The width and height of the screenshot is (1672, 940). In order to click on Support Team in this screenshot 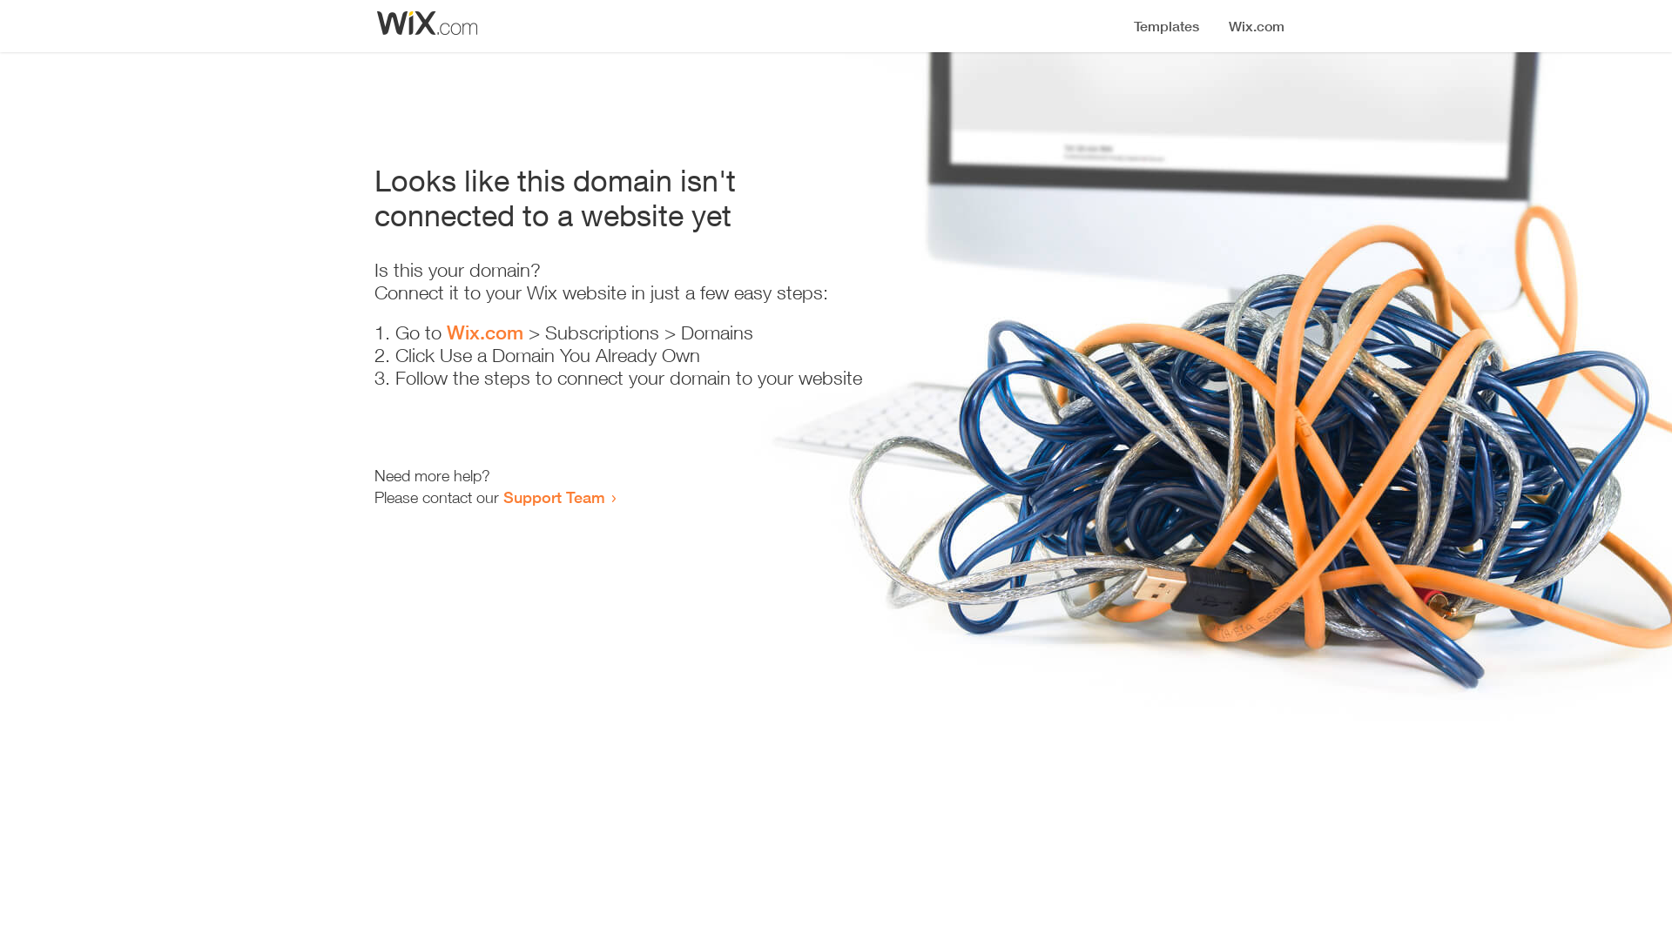, I will do `click(554, 497)`.